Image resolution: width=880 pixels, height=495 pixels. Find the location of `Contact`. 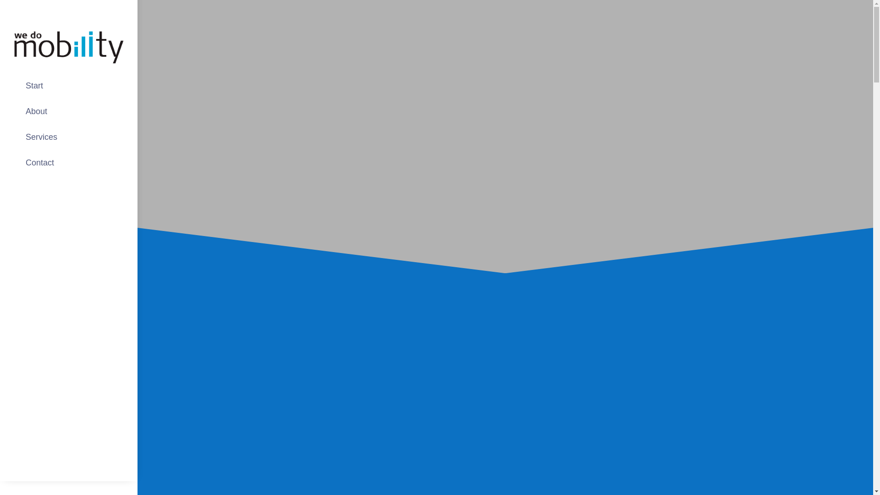

Contact is located at coordinates (69, 162).